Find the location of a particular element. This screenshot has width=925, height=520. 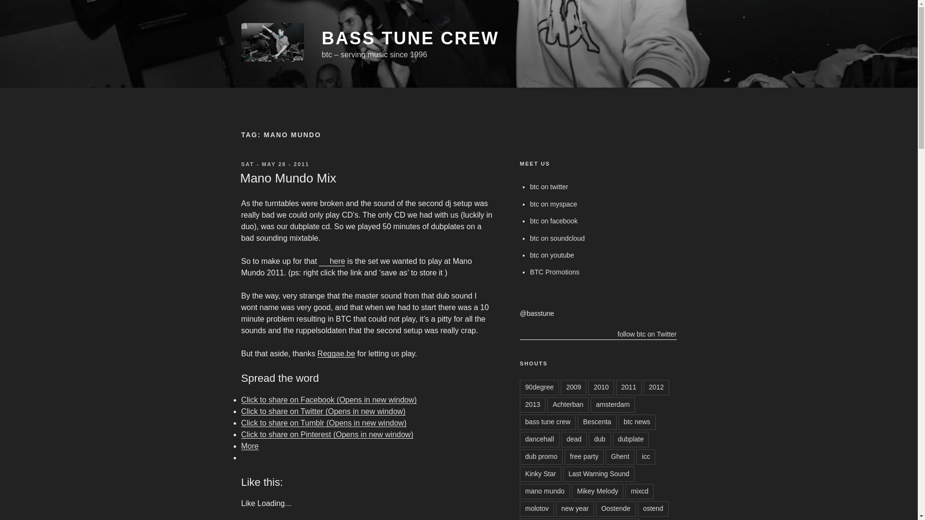

dead is located at coordinates (574, 440).